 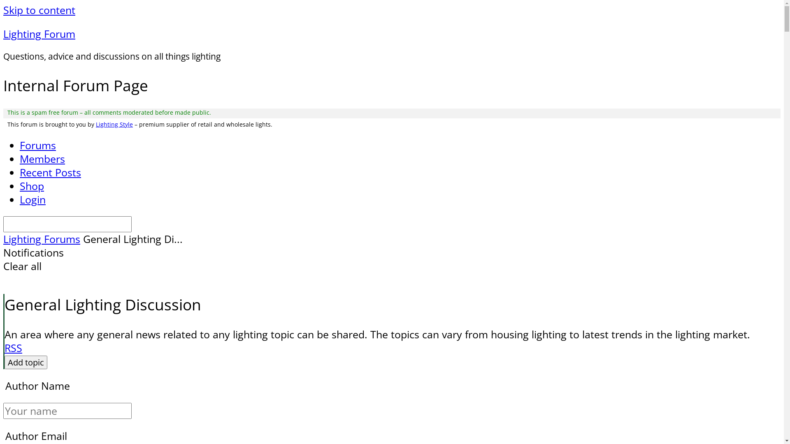 What do you see at coordinates (42, 239) in the screenshot?
I see `Lighting Forums` at bounding box center [42, 239].